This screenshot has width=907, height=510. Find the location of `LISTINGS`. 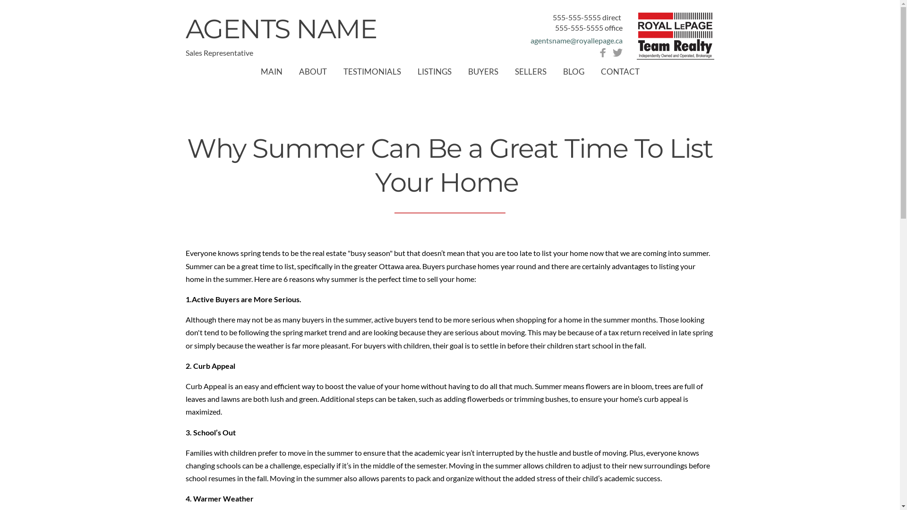

LISTINGS is located at coordinates (435, 72).